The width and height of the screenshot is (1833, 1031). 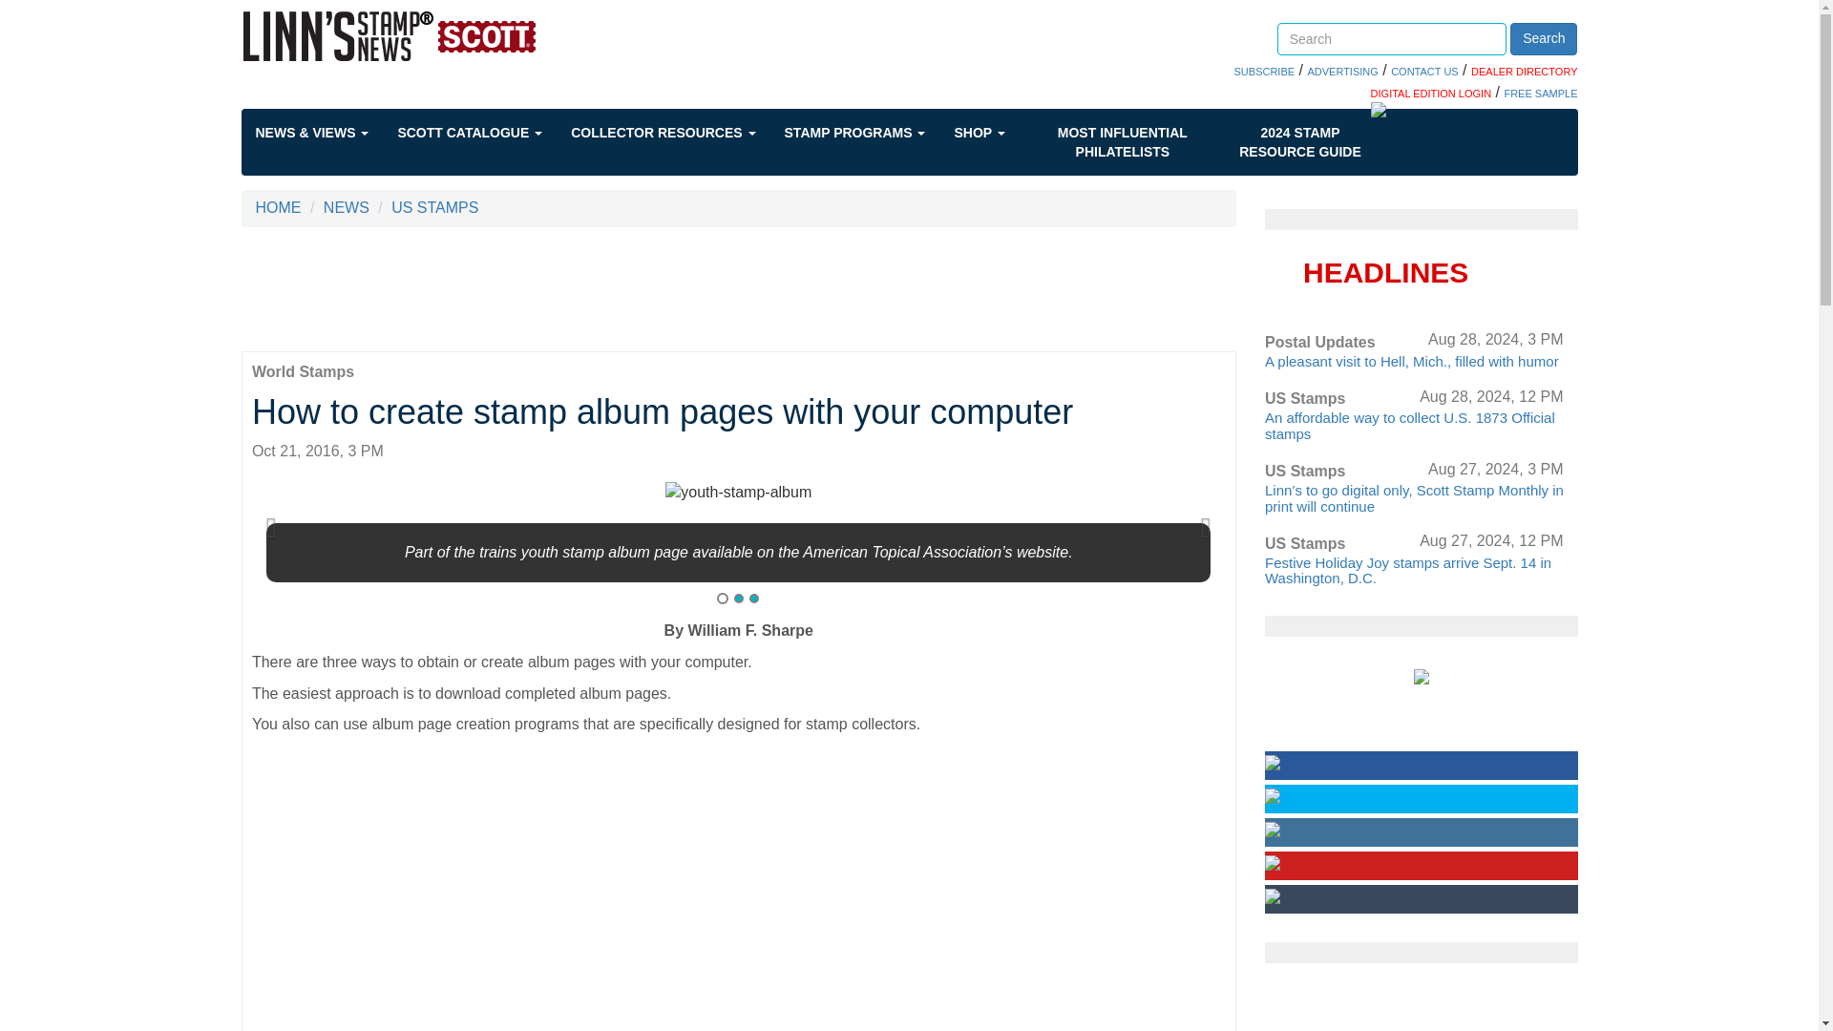 What do you see at coordinates (483, 133) in the screenshot?
I see `SCOTT CATALOGUE` at bounding box center [483, 133].